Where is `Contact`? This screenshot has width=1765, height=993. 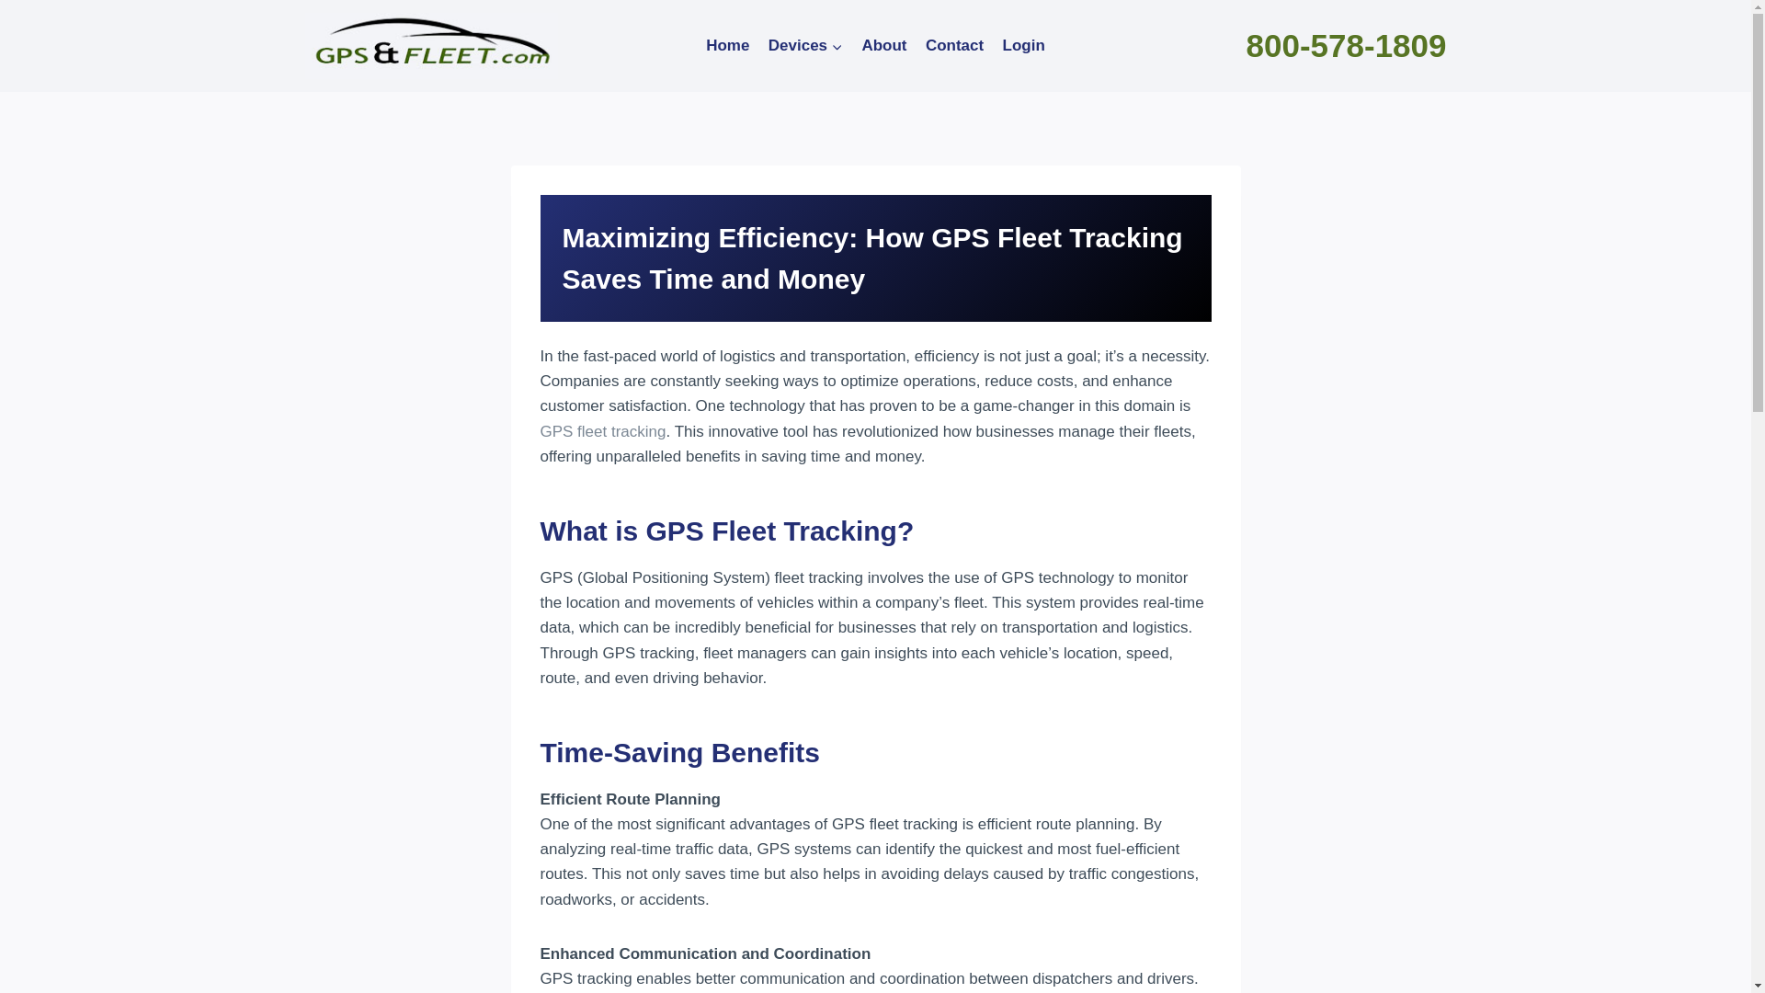
Contact is located at coordinates (954, 46).